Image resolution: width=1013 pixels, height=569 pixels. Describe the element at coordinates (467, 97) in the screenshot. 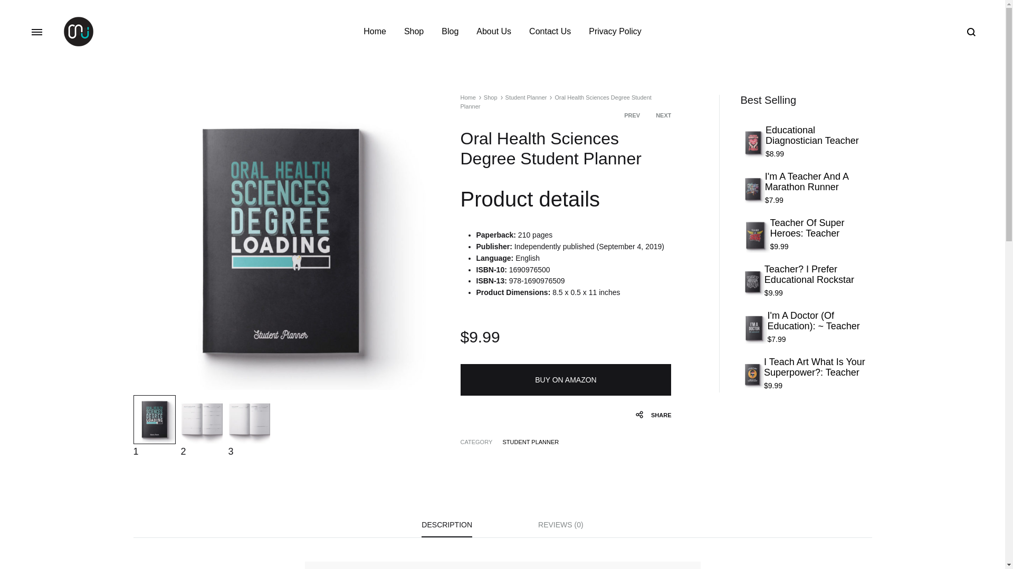

I see `Home` at that location.